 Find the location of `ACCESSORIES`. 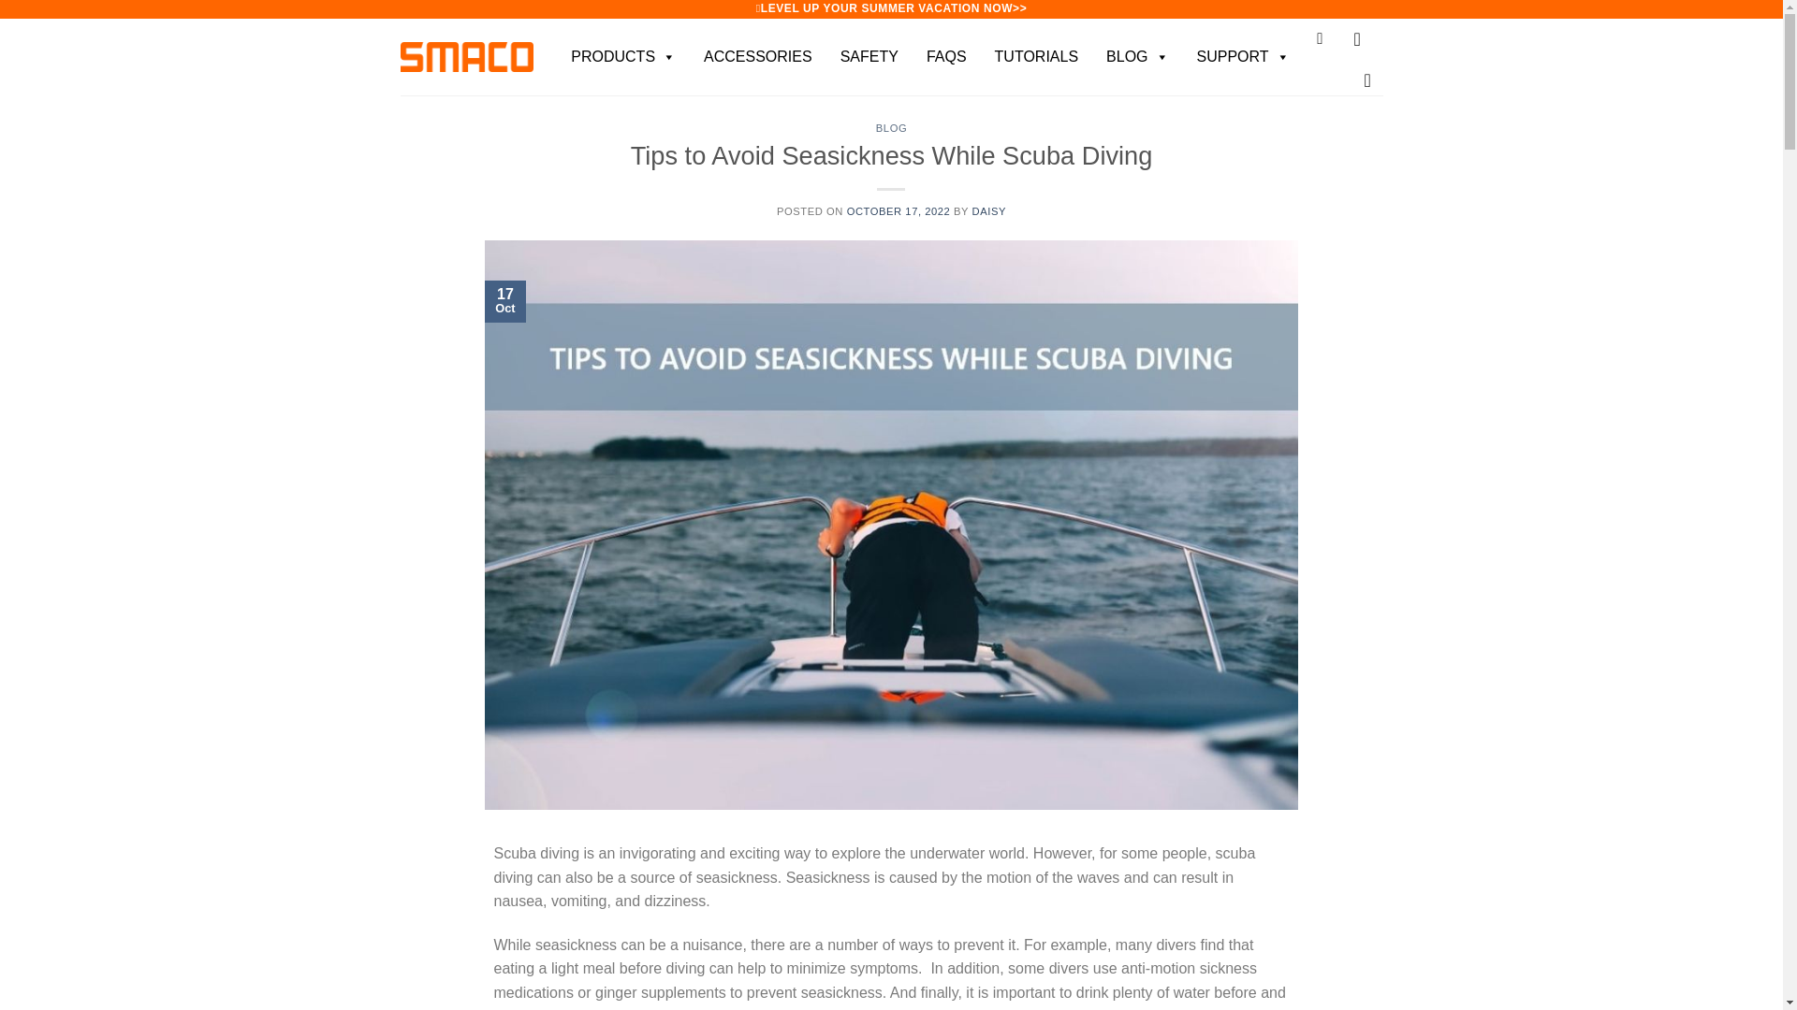

ACCESSORIES is located at coordinates (762, 57).